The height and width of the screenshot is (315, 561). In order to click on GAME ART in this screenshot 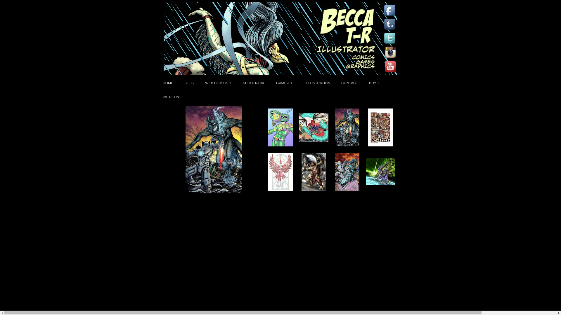, I will do `click(285, 83)`.